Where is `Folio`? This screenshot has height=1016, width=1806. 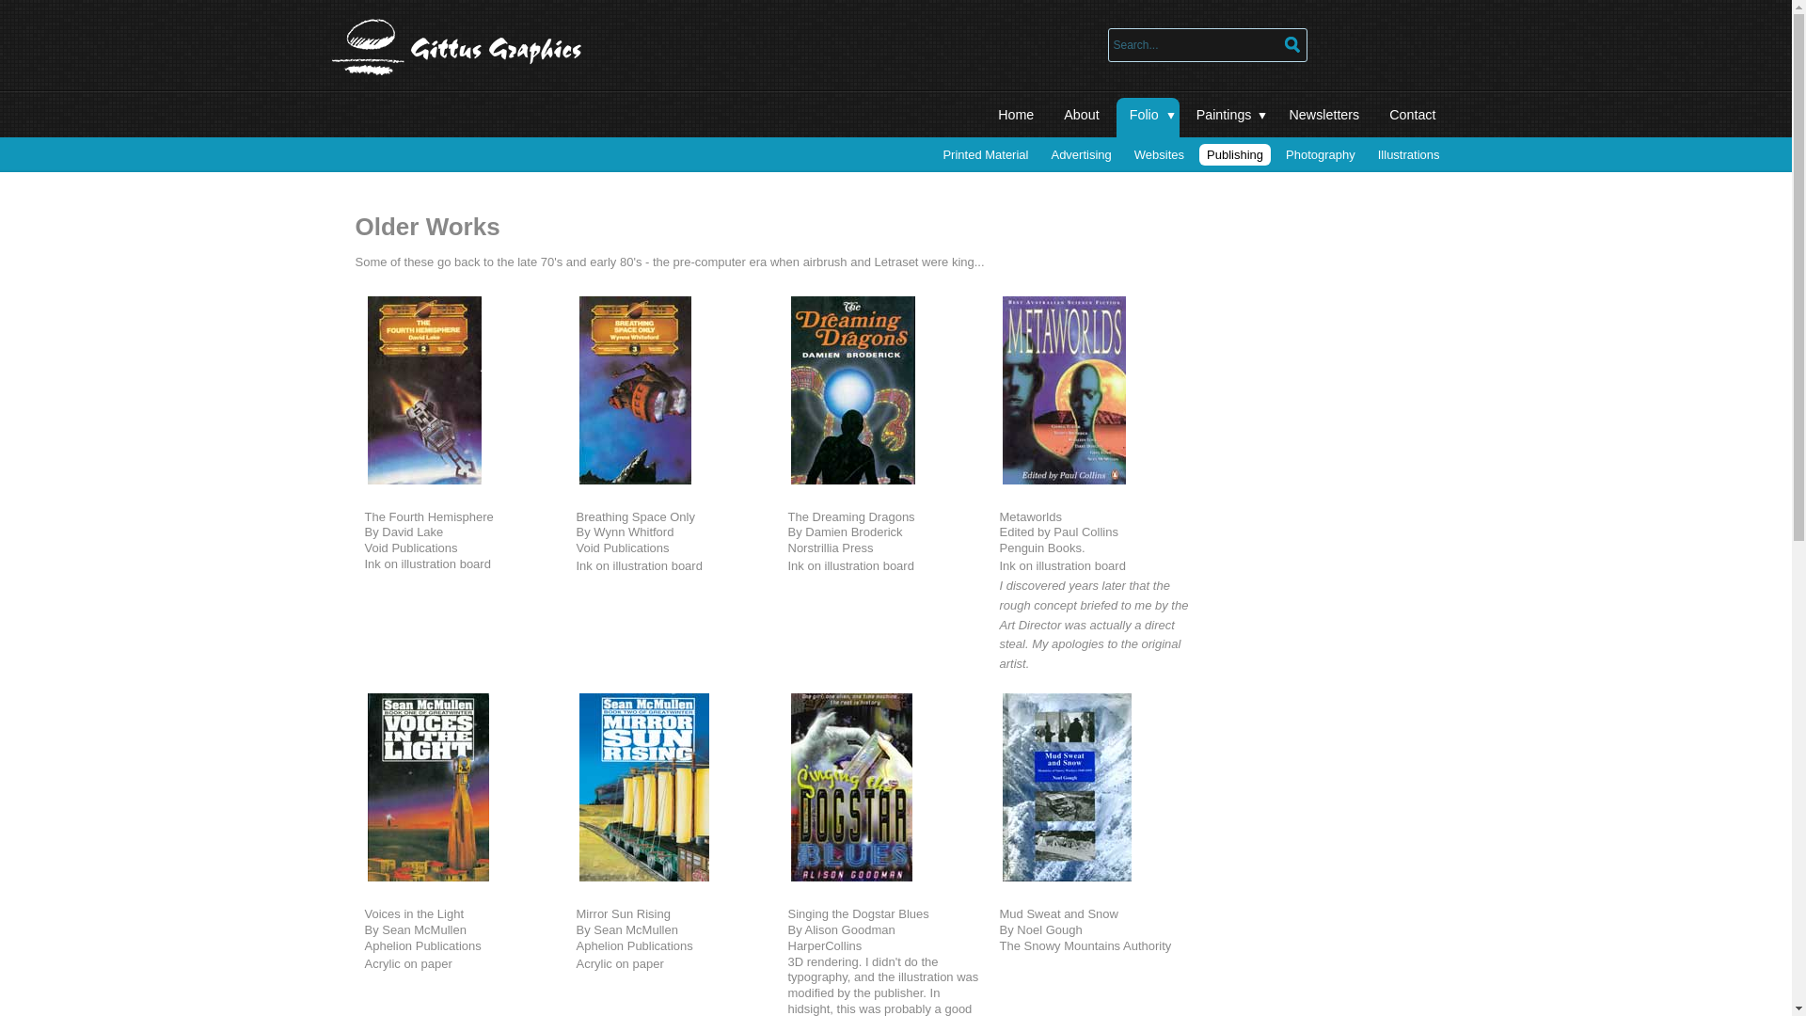
Folio is located at coordinates (1148, 118).